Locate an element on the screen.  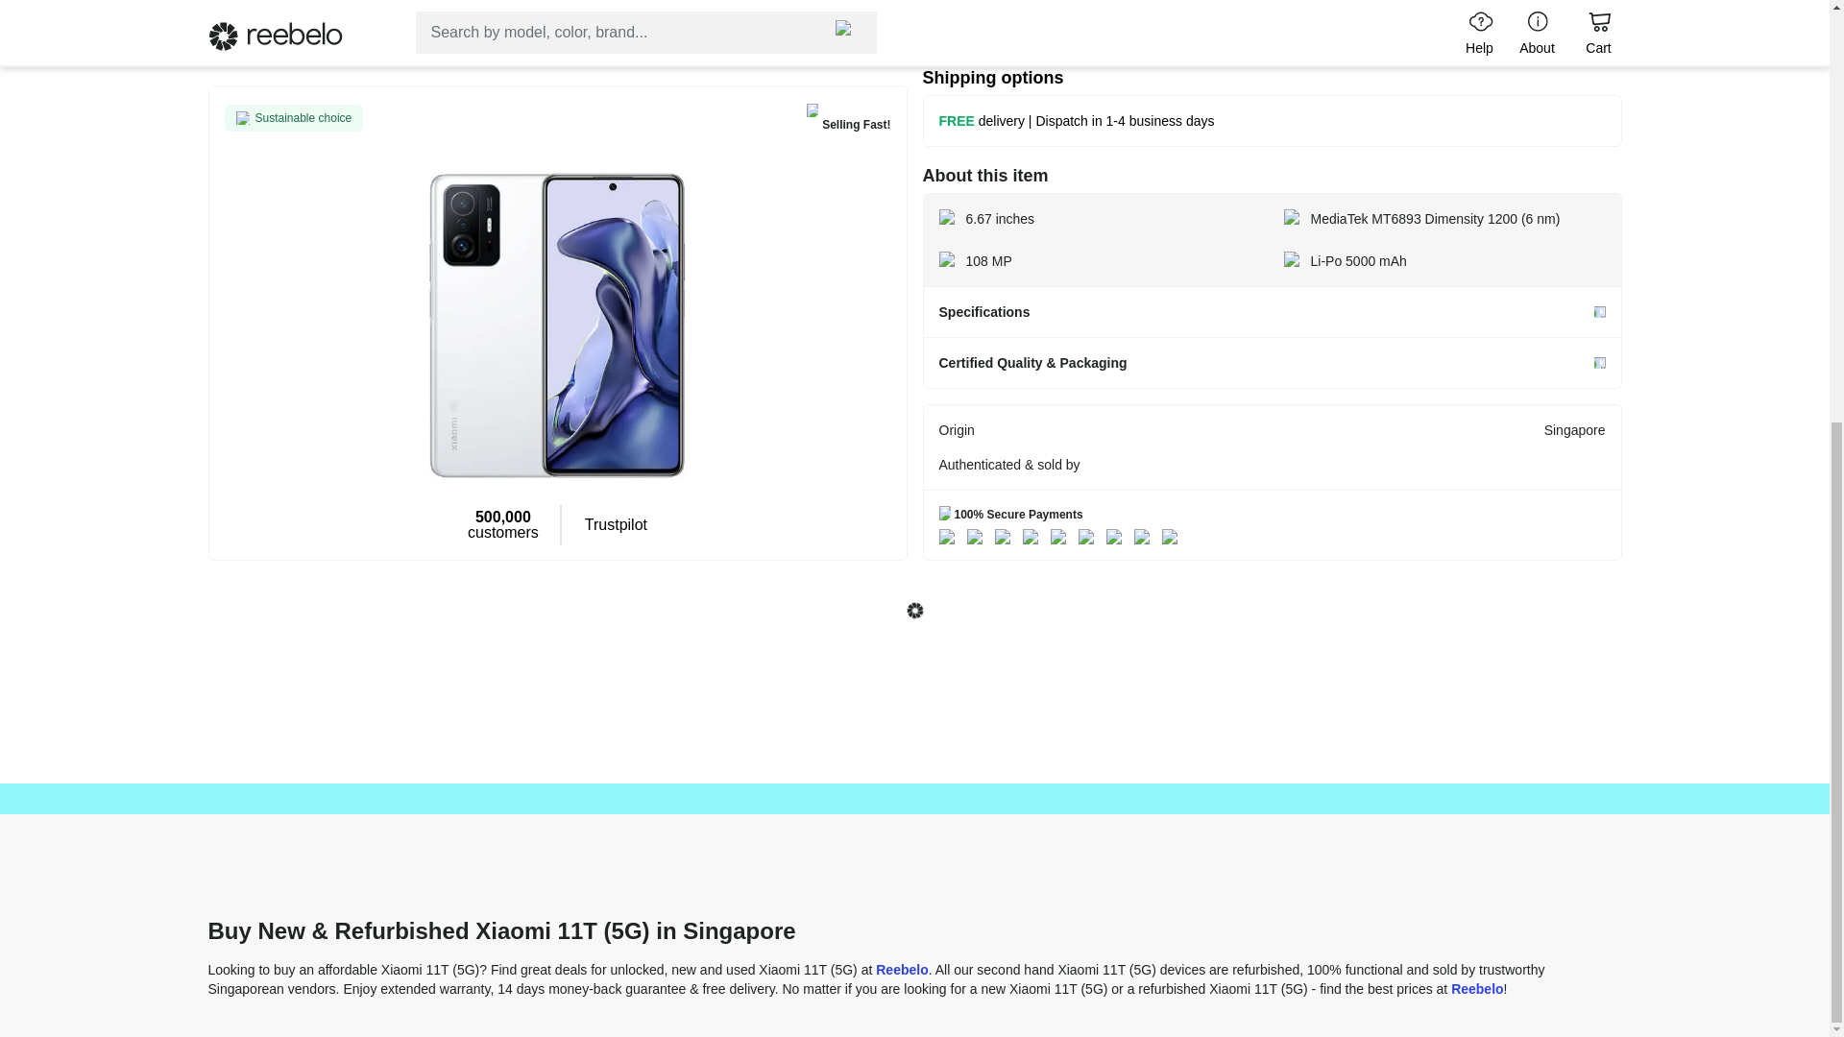
Visa is located at coordinates (951, 536).